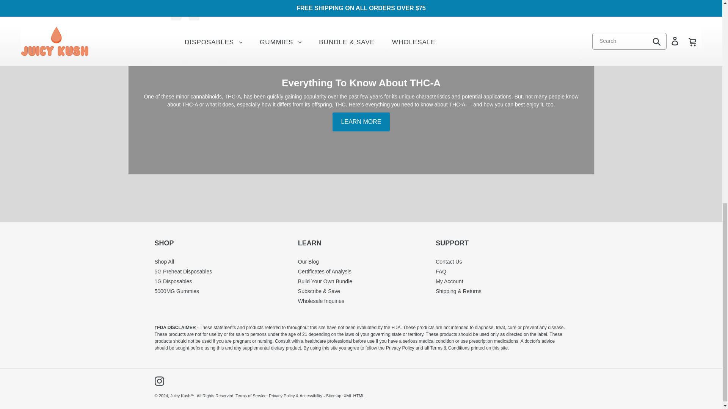 This screenshot has width=728, height=409. What do you see at coordinates (184, 271) in the screenshot?
I see `5G Preheat Disposables` at bounding box center [184, 271].